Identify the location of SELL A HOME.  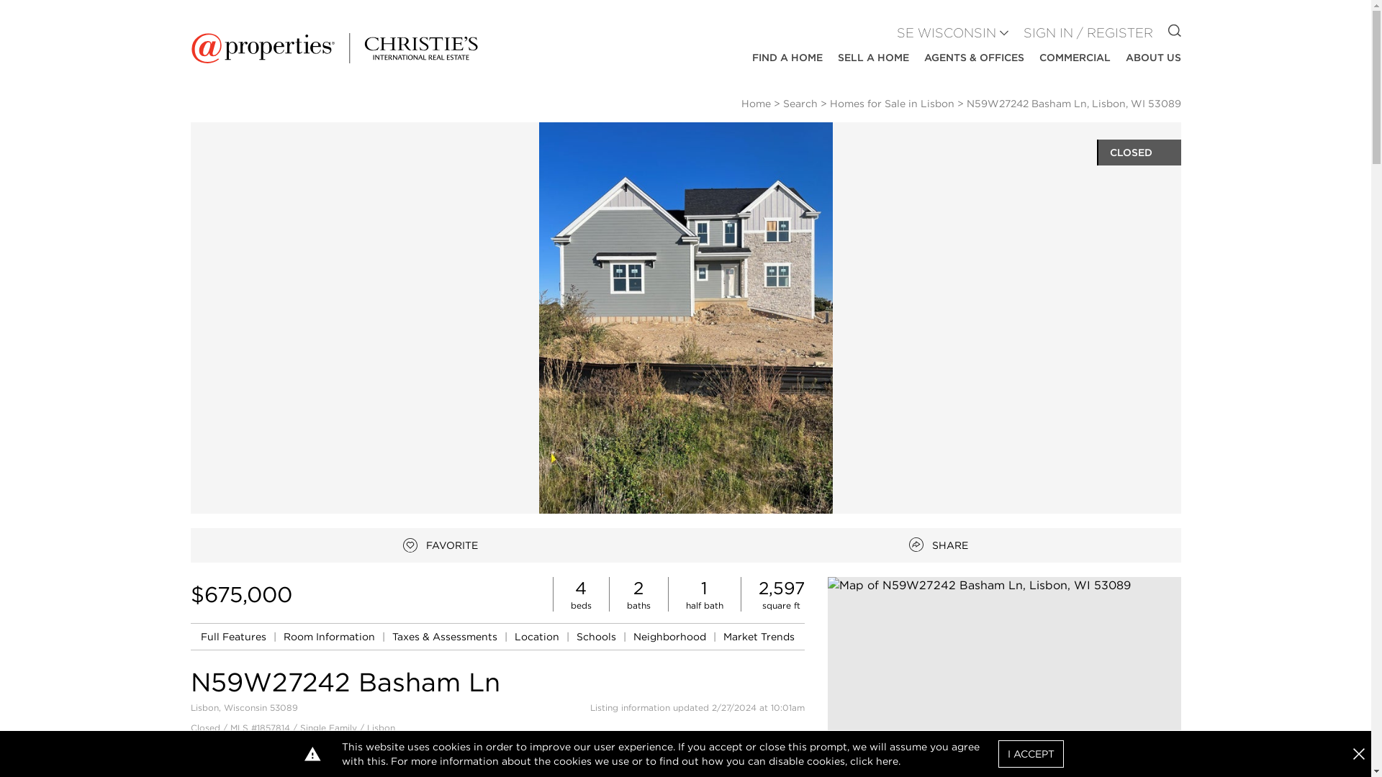
(538, 636).